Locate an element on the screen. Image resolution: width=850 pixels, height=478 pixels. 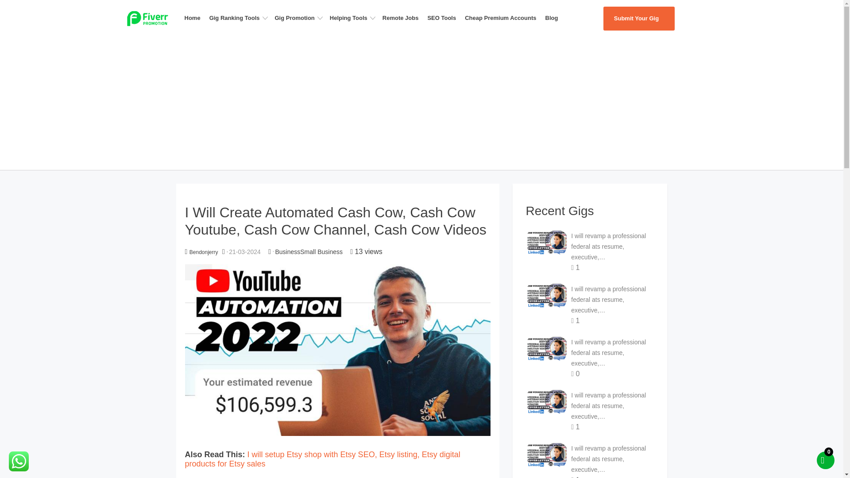
Home is located at coordinates (195, 18).